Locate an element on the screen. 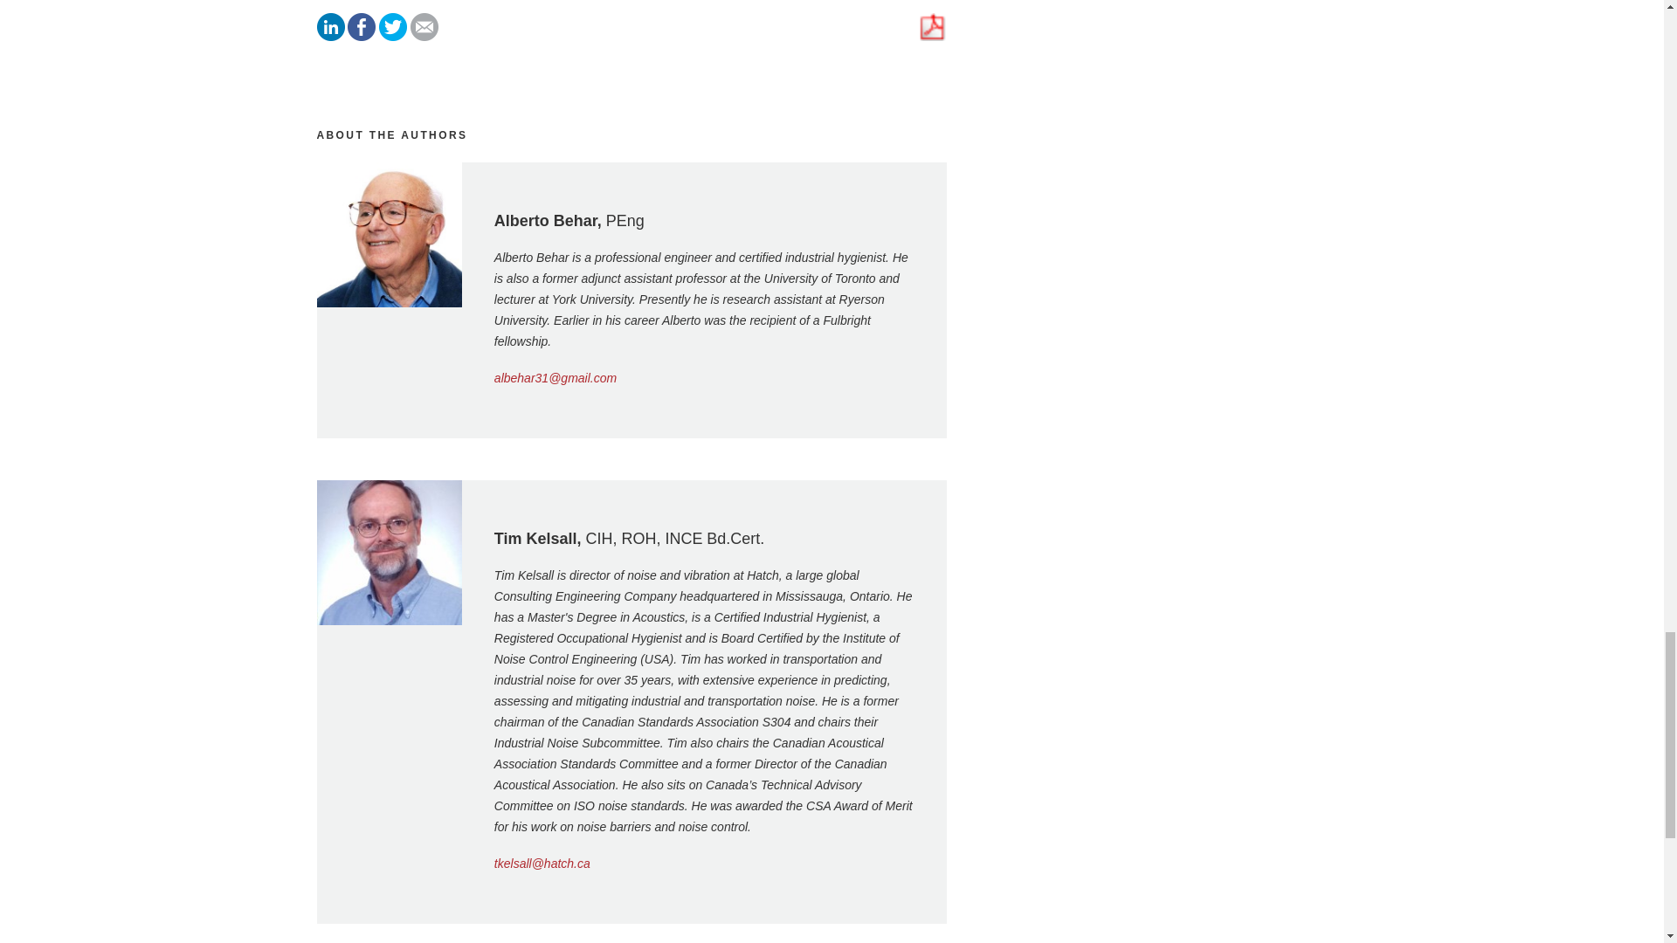 Image resolution: width=1677 pixels, height=943 pixels. Tweet is located at coordinates (393, 36).